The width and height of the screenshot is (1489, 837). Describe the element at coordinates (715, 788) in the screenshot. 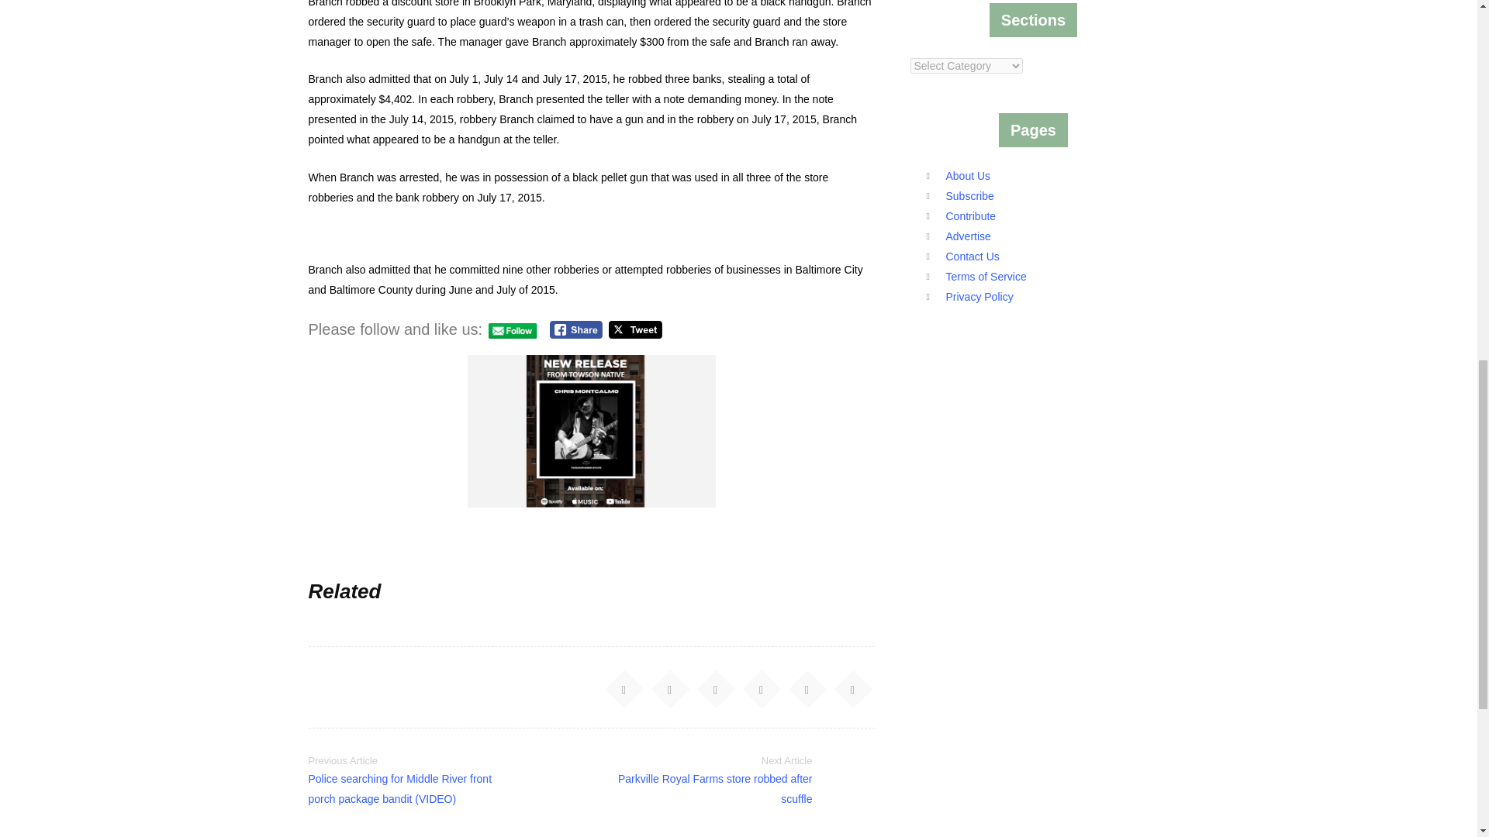

I see `Parkville Royal Farms store robbed after scuffle` at that location.